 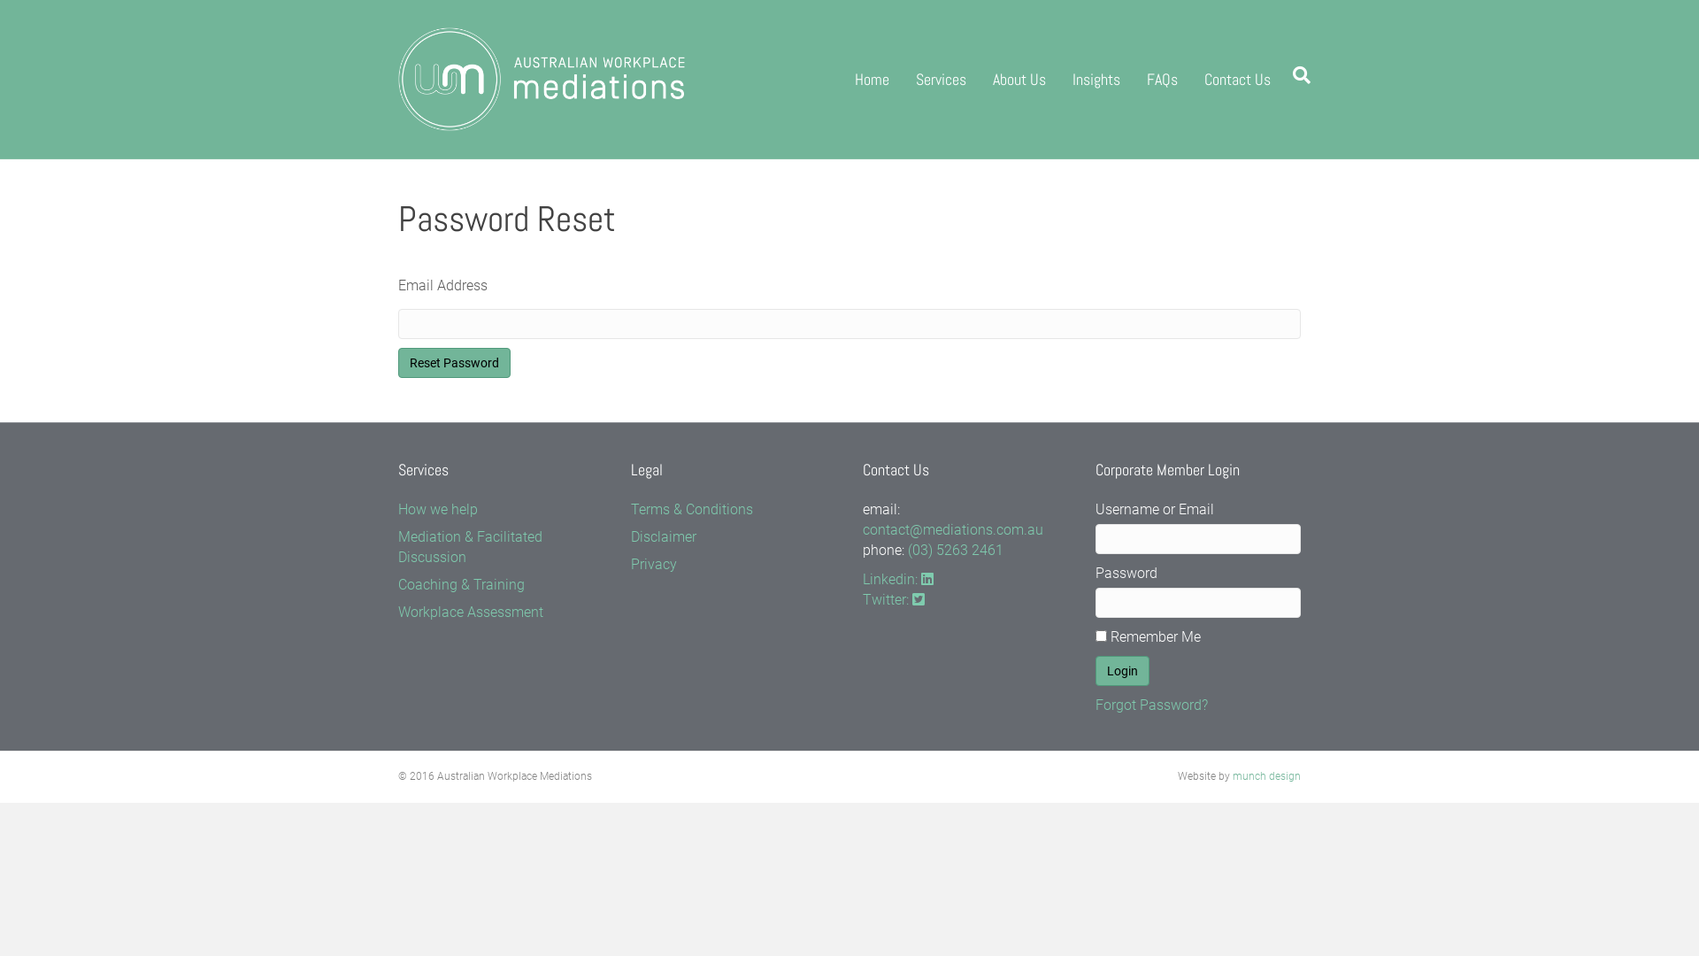 I want to click on Terms & Conditions, so click(x=691, y=510).